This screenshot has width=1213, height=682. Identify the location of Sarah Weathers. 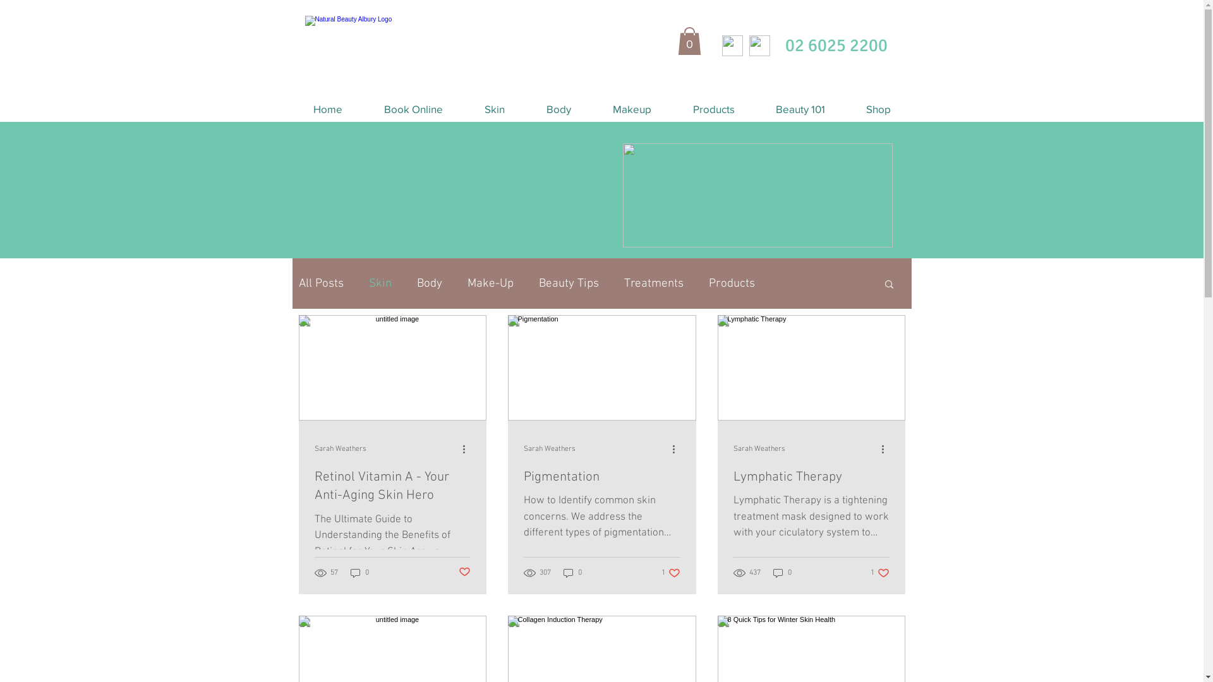
(759, 450).